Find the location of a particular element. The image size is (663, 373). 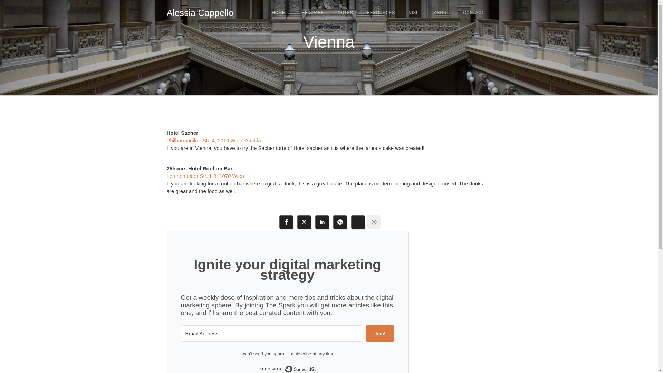

LinkedIn is located at coordinates (322, 222).